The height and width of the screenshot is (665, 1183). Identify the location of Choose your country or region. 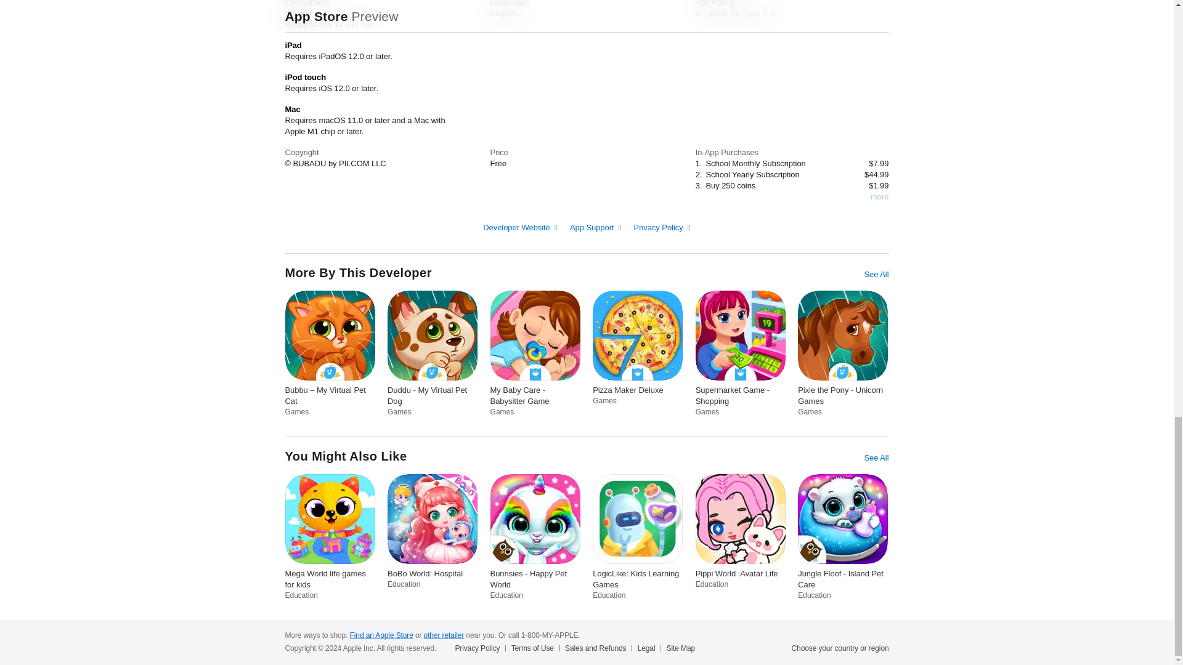
(840, 648).